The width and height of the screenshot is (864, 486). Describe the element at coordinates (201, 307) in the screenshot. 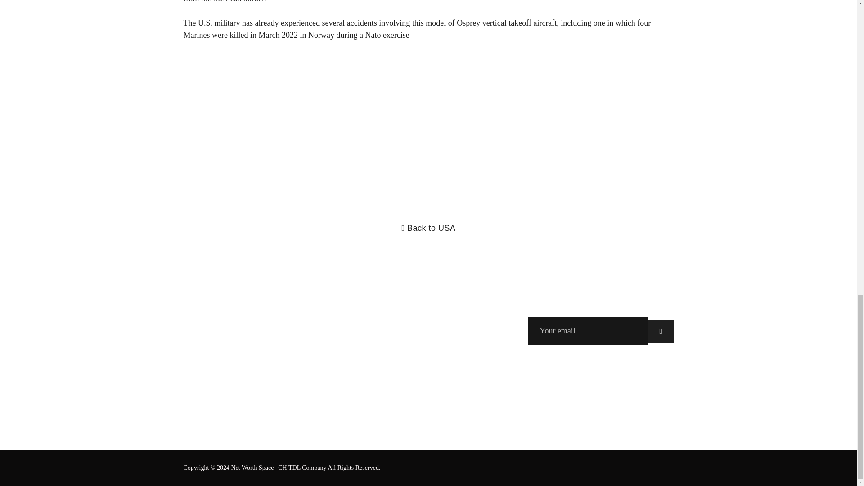

I see `Tech News` at that location.